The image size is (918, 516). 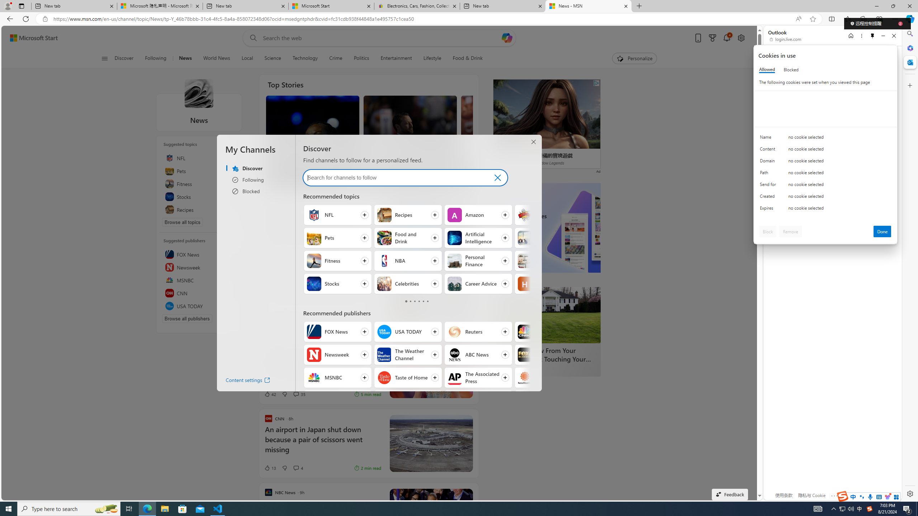 I want to click on New tab, so click(x=503, y=6).